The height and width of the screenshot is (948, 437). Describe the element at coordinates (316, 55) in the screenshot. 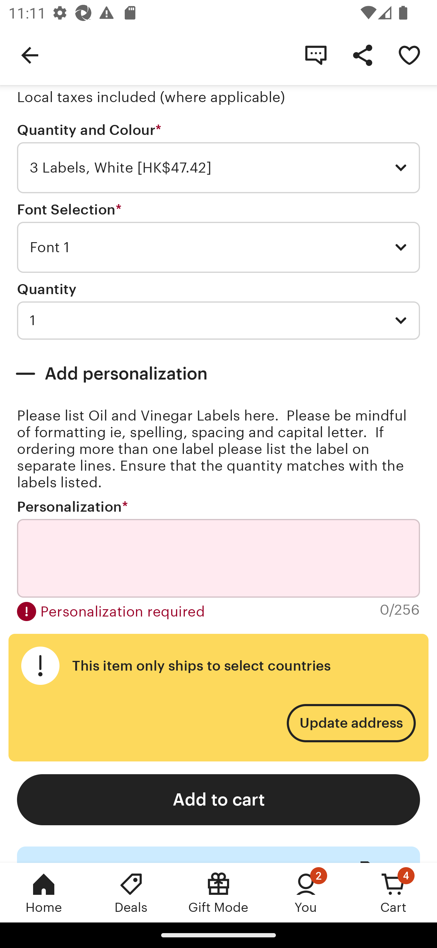

I see `Contact shop` at that location.